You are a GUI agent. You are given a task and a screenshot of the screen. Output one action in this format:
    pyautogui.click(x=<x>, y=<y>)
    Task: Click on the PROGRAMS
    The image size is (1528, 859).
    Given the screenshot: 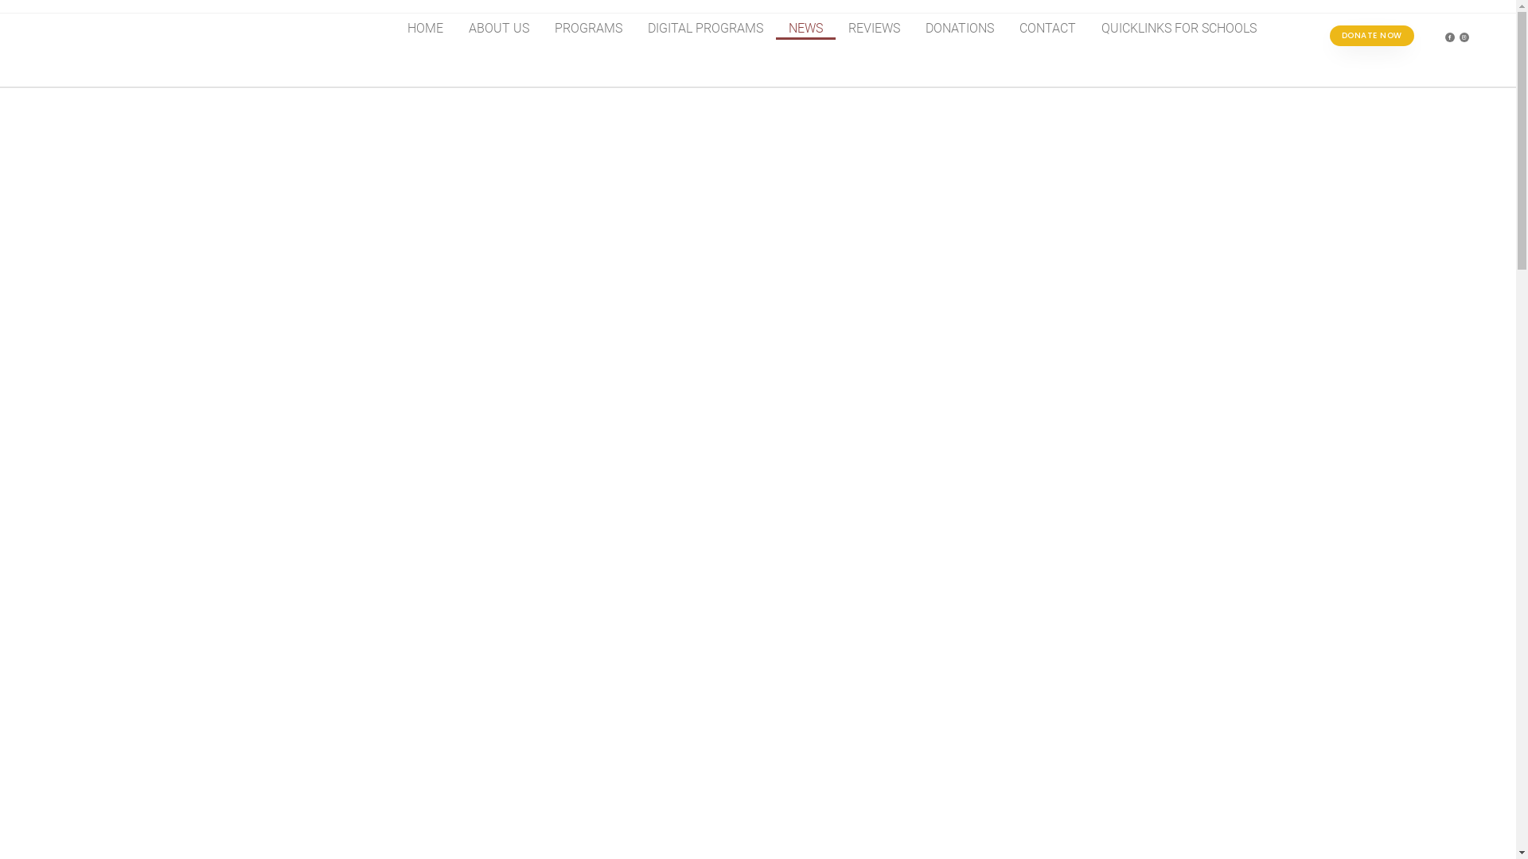 What is the action you would take?
    pyautogui.click(x=589, y=29)
    